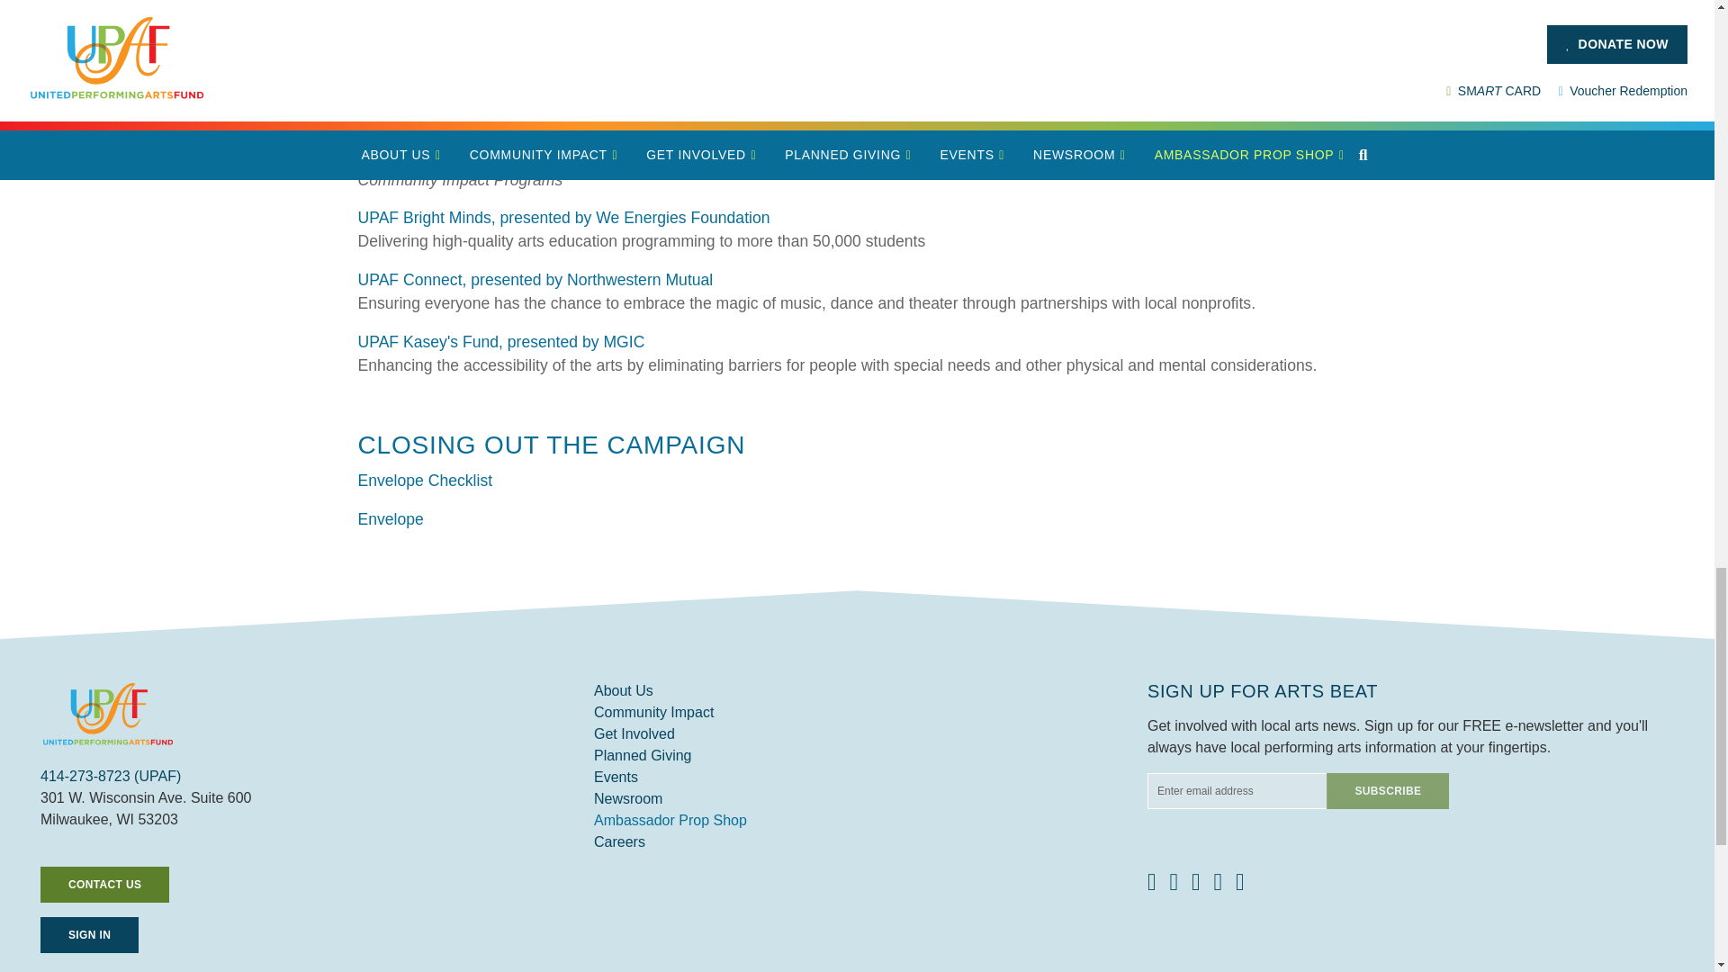 The height and width of the screenshot is (972, 1728). What do you see at coordinates (1388, 790) in the screenshot?
I see `Subscribe` at bounding box center [1388, 790].